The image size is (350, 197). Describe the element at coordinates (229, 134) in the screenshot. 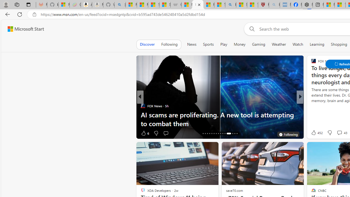

I see `AutomationID: tab-27` at that location.